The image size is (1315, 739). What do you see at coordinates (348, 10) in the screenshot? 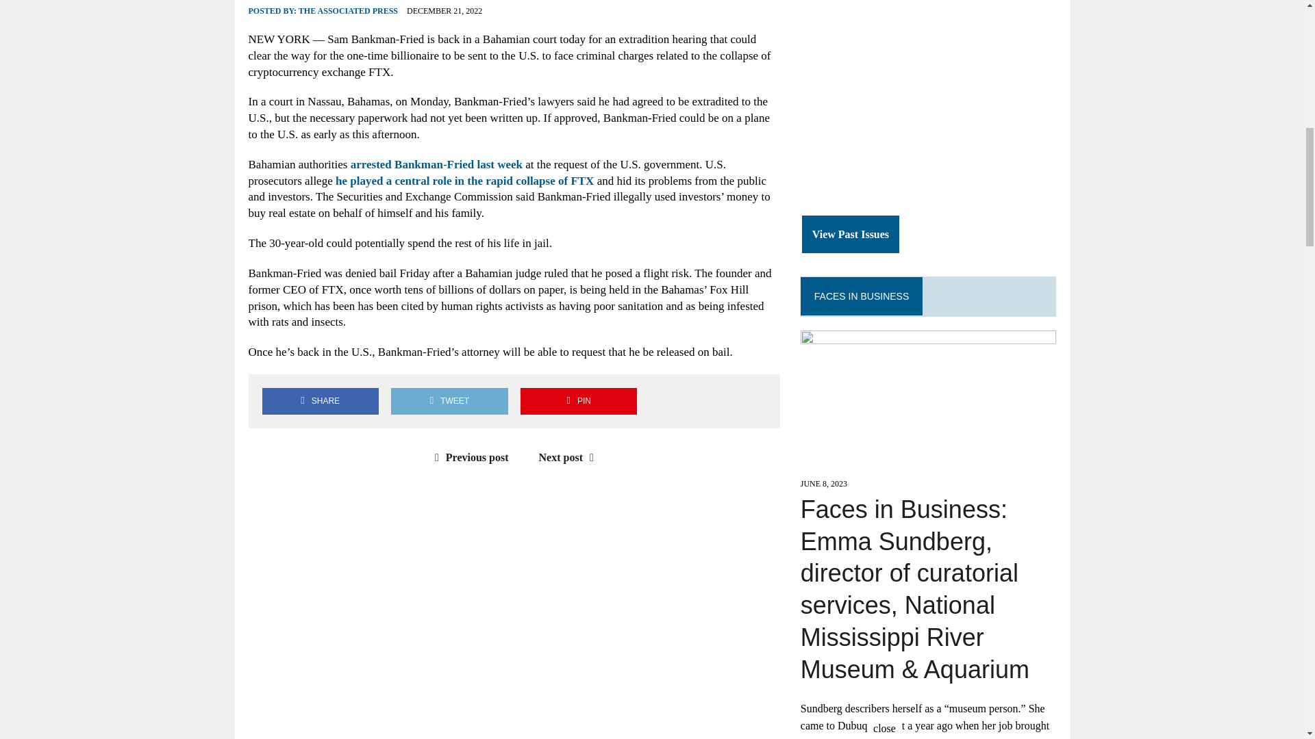
I see `THE ASSOCIATED PRESS` at bounding box center [348, 10].